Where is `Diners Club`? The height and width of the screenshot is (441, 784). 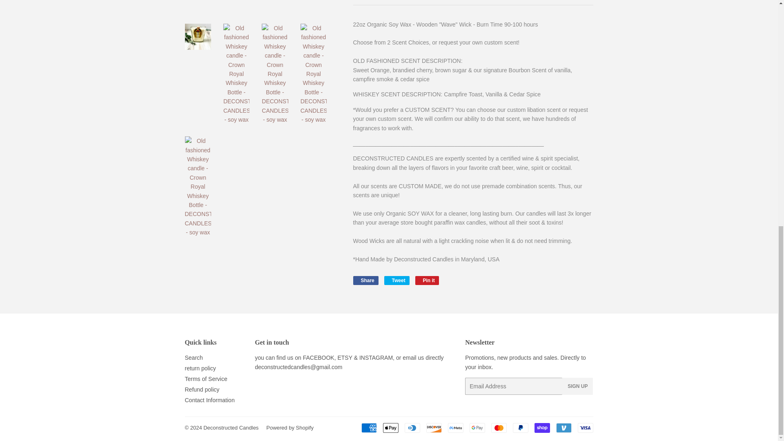 Diners Club is located at coordinates (412, 428).